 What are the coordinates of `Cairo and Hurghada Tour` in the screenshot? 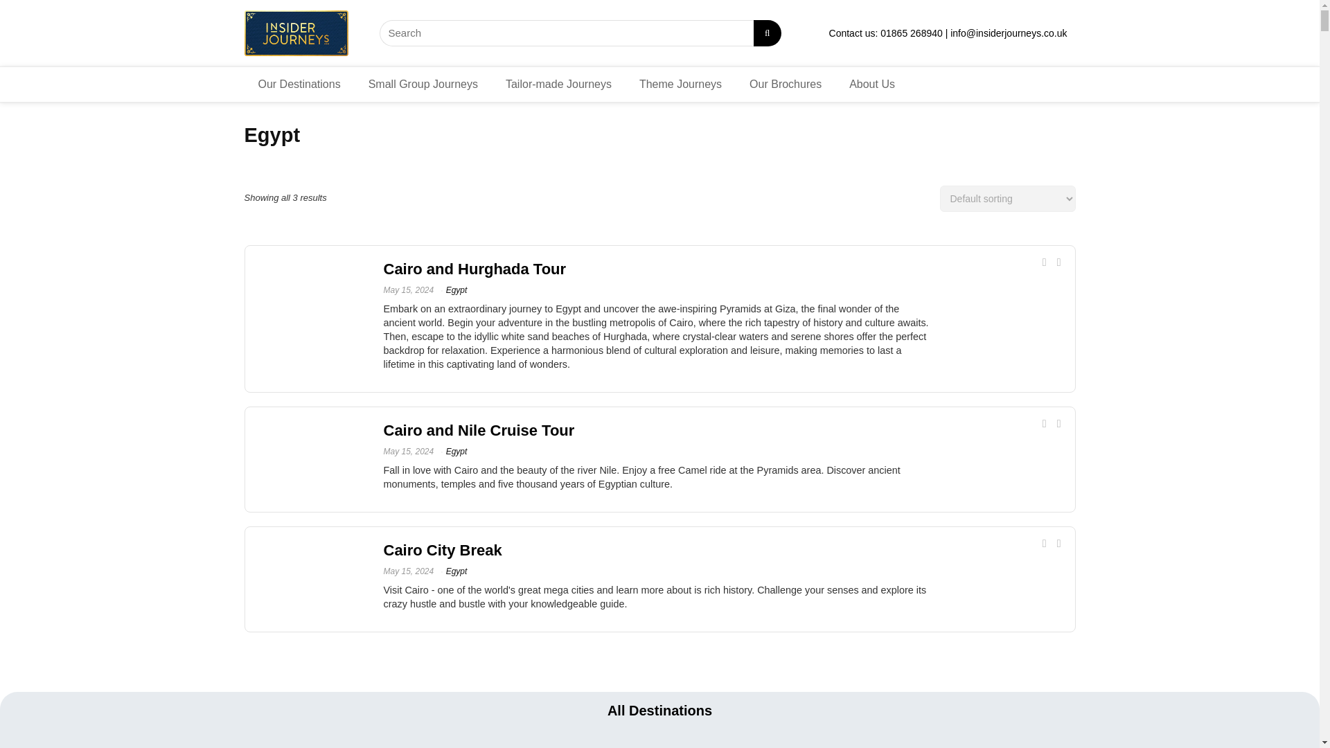 It's located at (475, 269).